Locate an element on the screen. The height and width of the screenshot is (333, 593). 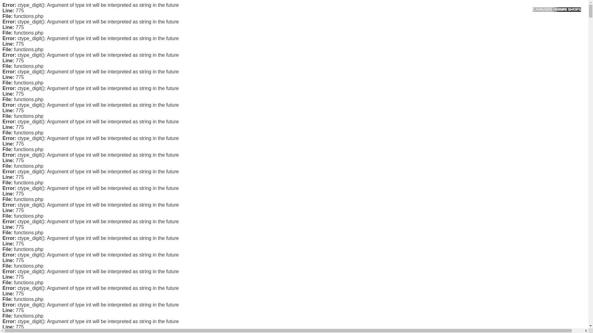
Skip to content is located at coordinates (14, 4).